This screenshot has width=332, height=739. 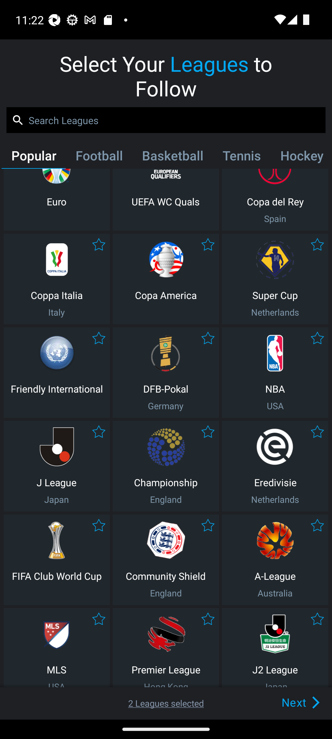 What do you see at coordinates (57, 372) in the screenshot?
I see `Friendly International` at bounding box center [57, 372].